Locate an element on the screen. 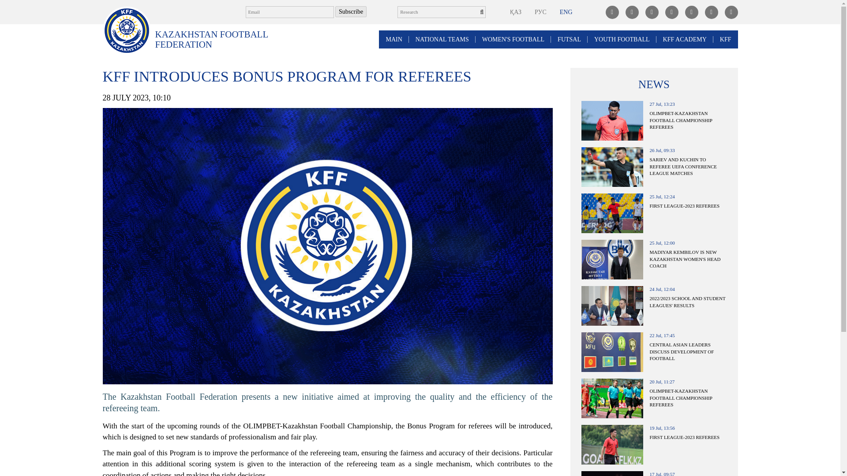 This screenshot has height=476, width=847. Subscribe is located at coordinates (351, 11).